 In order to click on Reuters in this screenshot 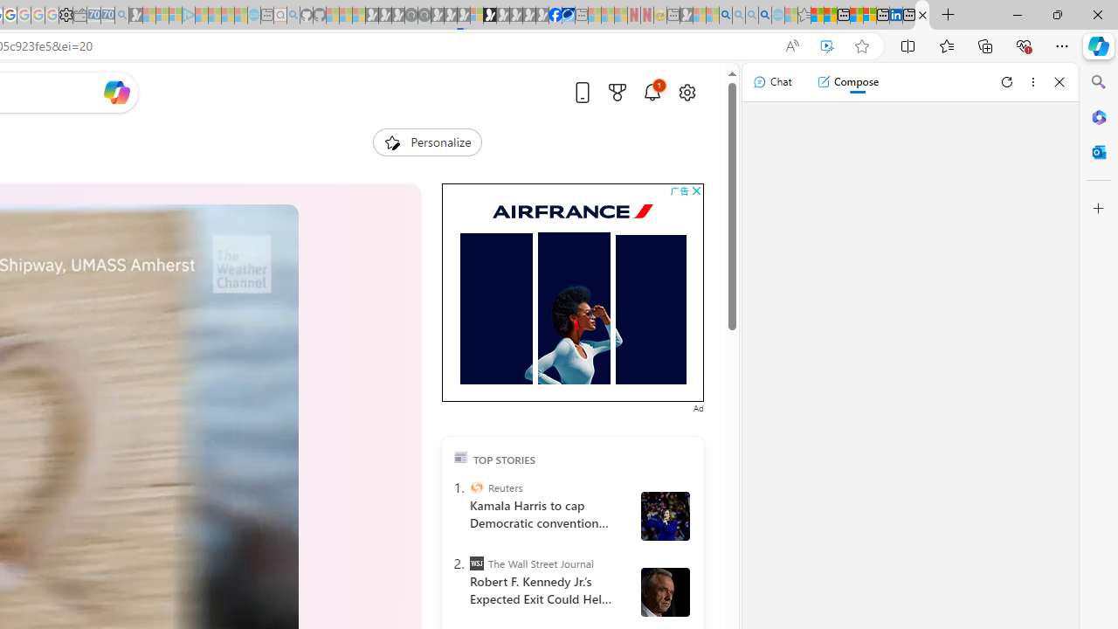, I will do `click(477, 487)`.